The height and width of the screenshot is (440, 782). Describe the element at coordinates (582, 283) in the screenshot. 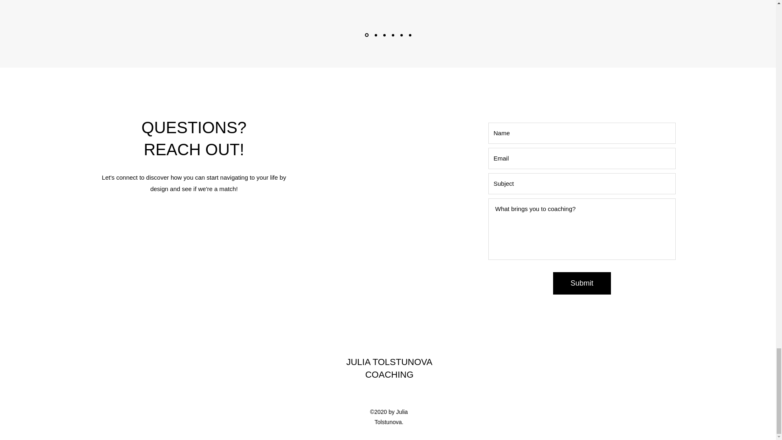

I see `Submit` at that location.